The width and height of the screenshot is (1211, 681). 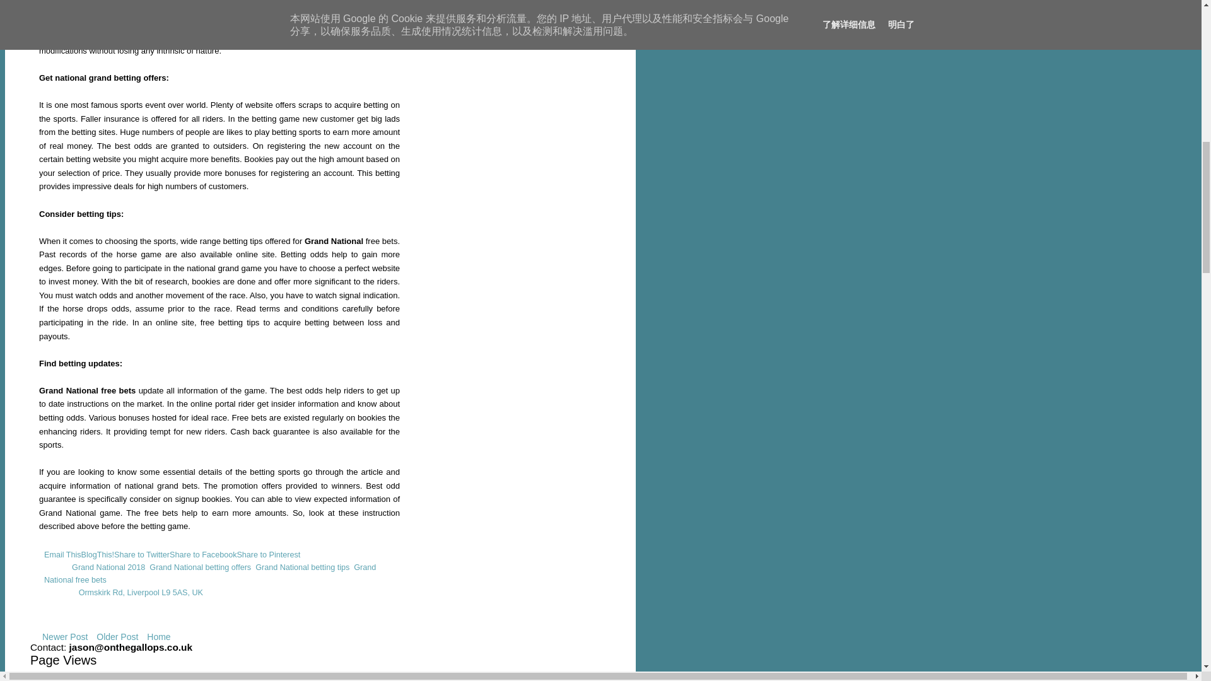 I want to click on Email This, so click(x=62, y=554).